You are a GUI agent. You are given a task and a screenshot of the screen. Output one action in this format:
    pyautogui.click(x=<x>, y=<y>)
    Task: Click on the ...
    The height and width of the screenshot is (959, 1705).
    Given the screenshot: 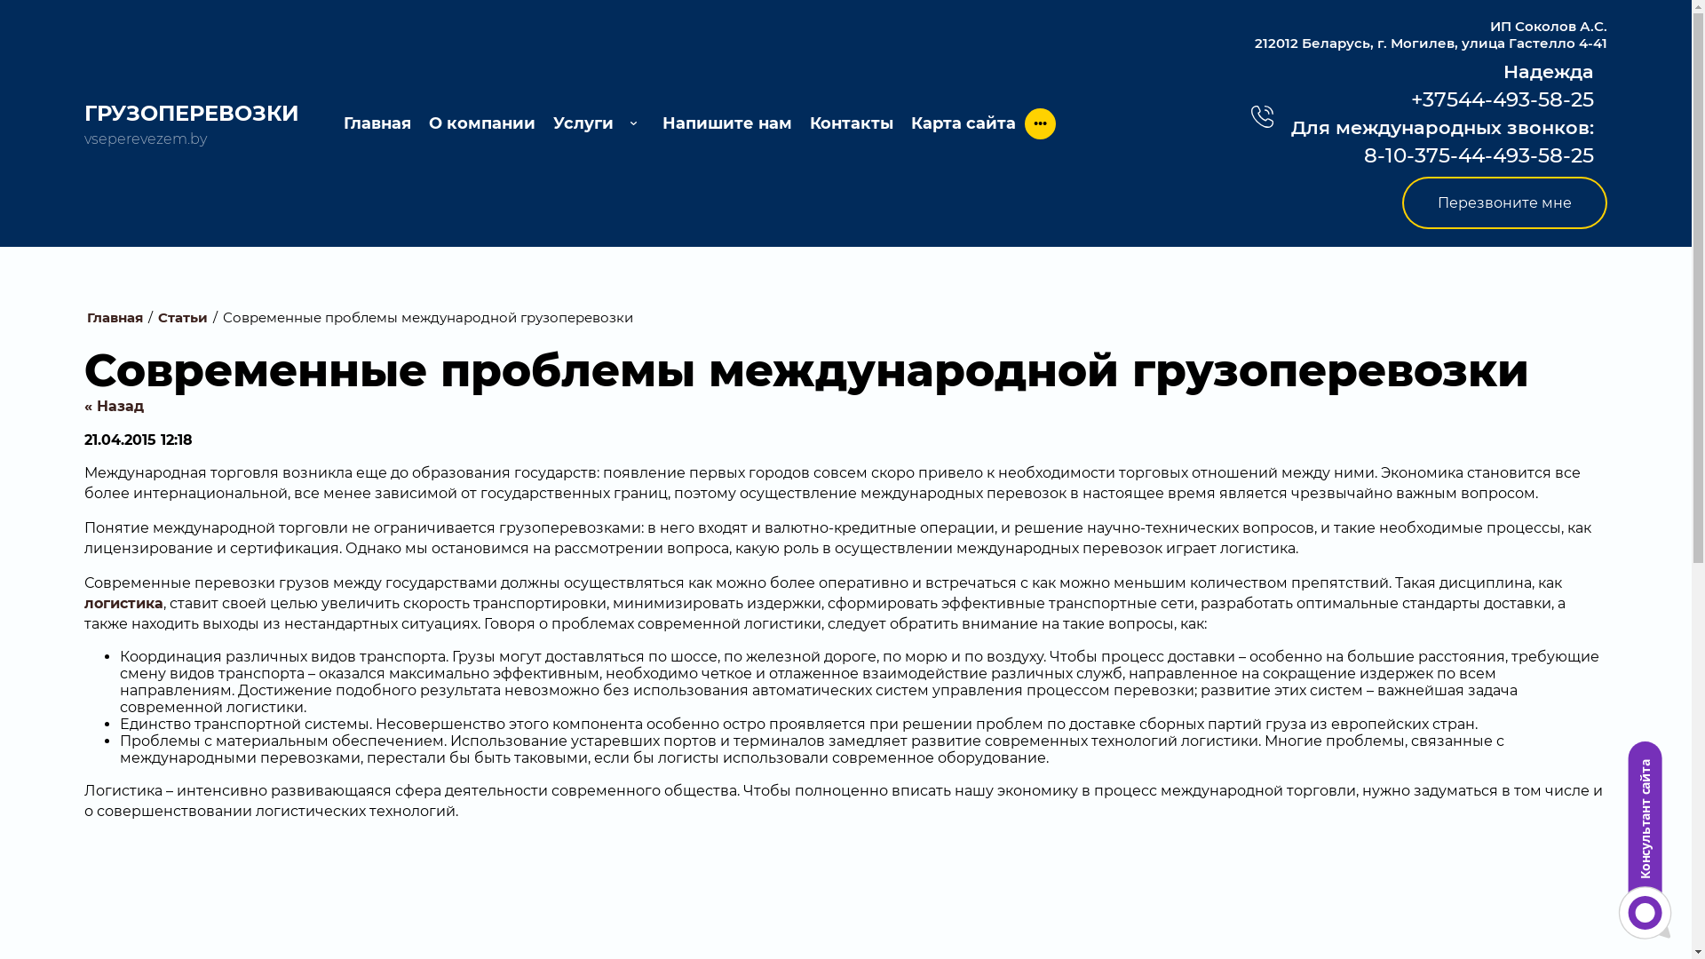 What is the action you would take?
    pyautogui.click(x=1041, y=124)
    